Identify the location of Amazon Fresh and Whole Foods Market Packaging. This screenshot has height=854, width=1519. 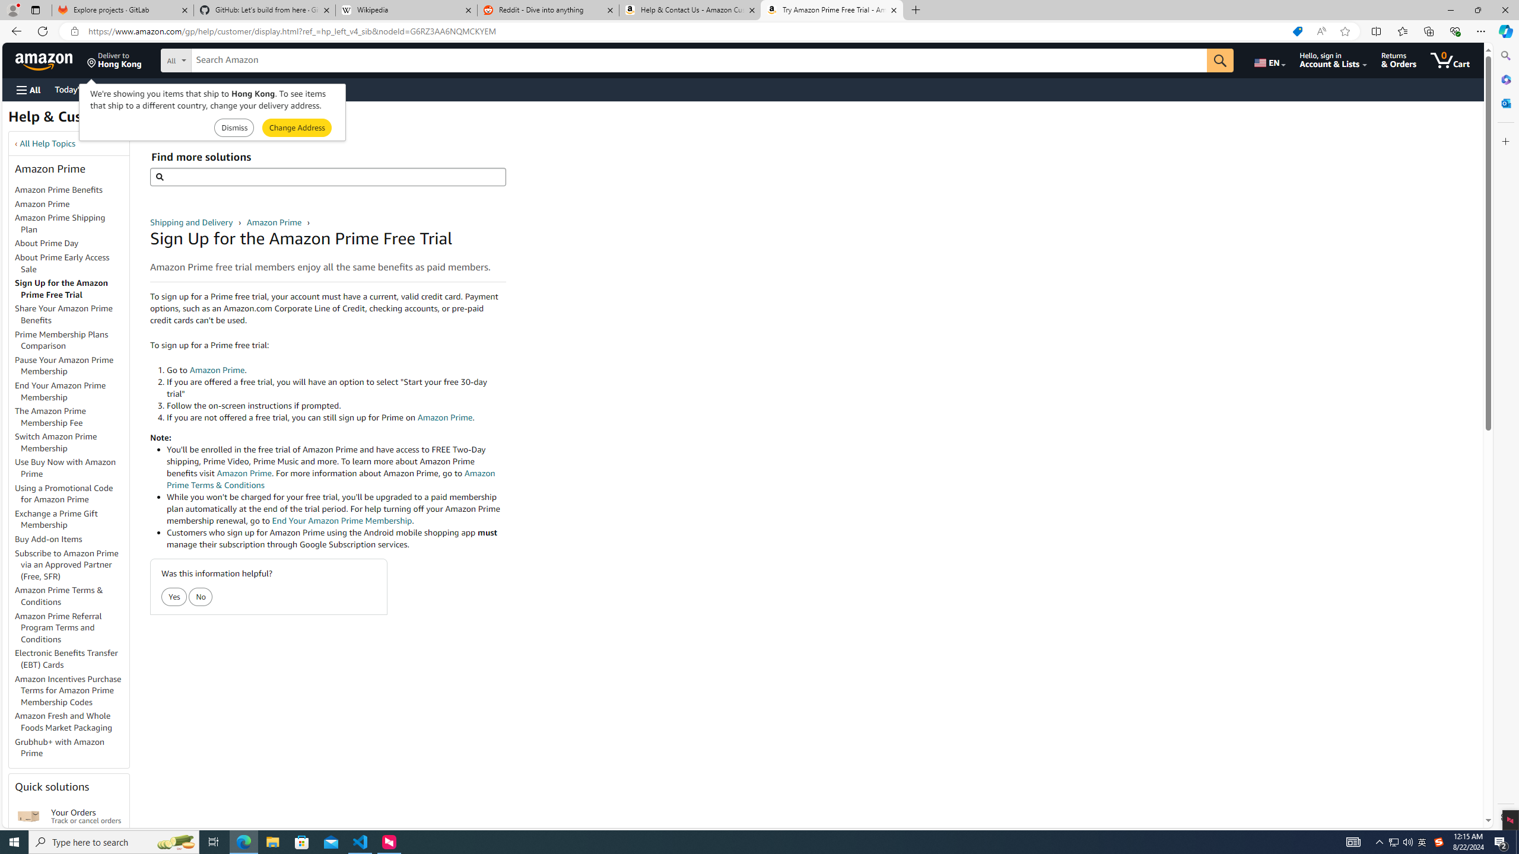
(63, 721).